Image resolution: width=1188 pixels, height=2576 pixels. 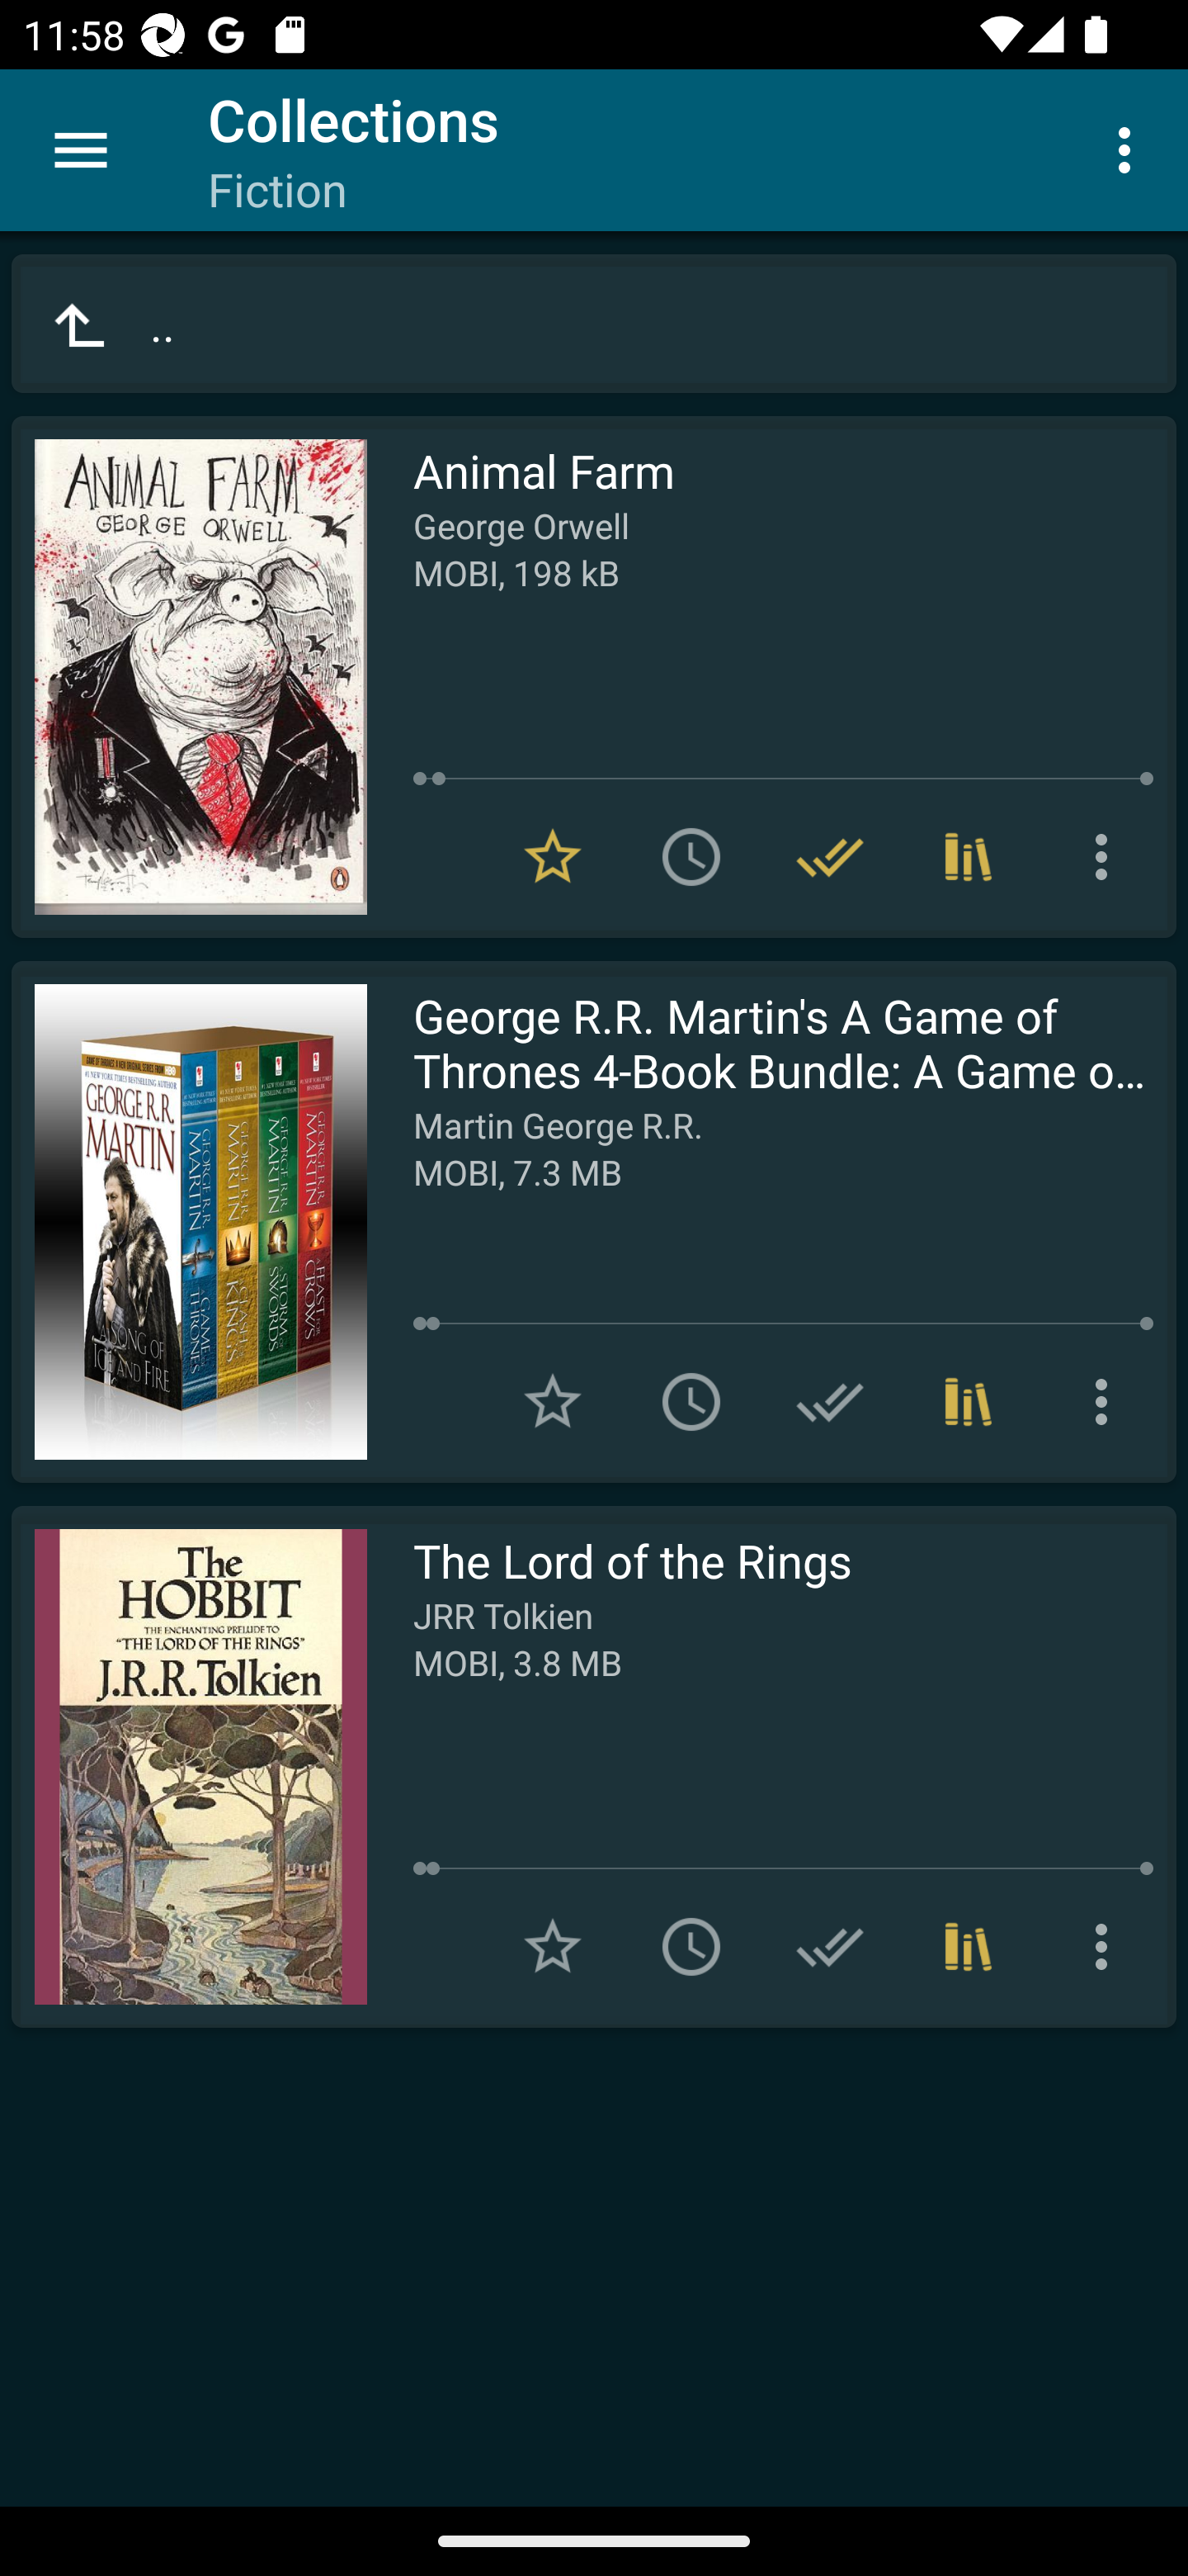 I want to click on Menu, so click(x=81, y=150).